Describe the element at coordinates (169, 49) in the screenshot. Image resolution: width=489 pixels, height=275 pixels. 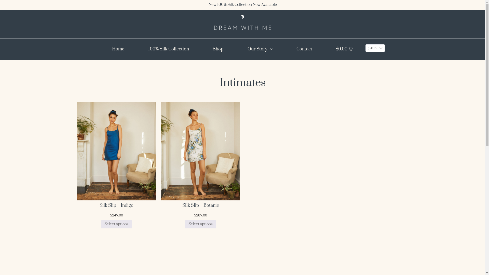
I see `100% Silk Collection` at that location.